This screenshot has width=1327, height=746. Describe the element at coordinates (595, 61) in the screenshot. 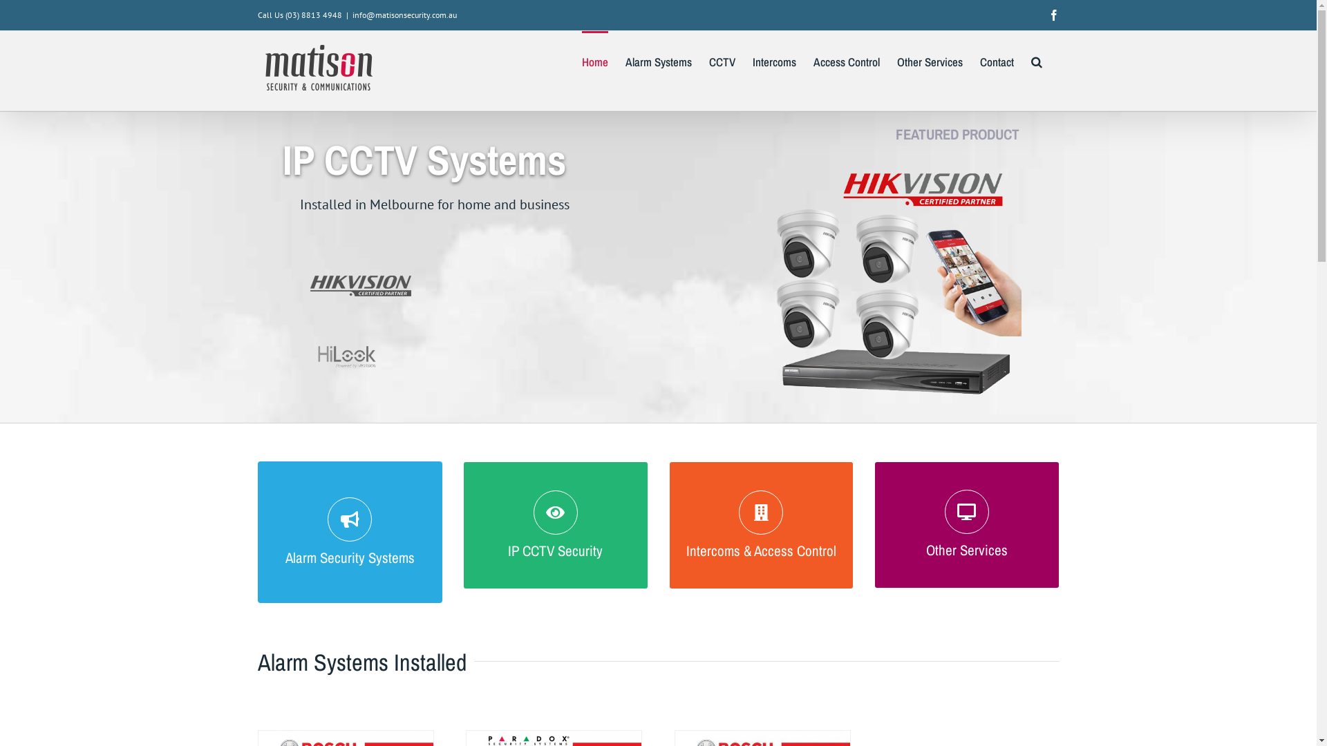

I see `Home` at that location.